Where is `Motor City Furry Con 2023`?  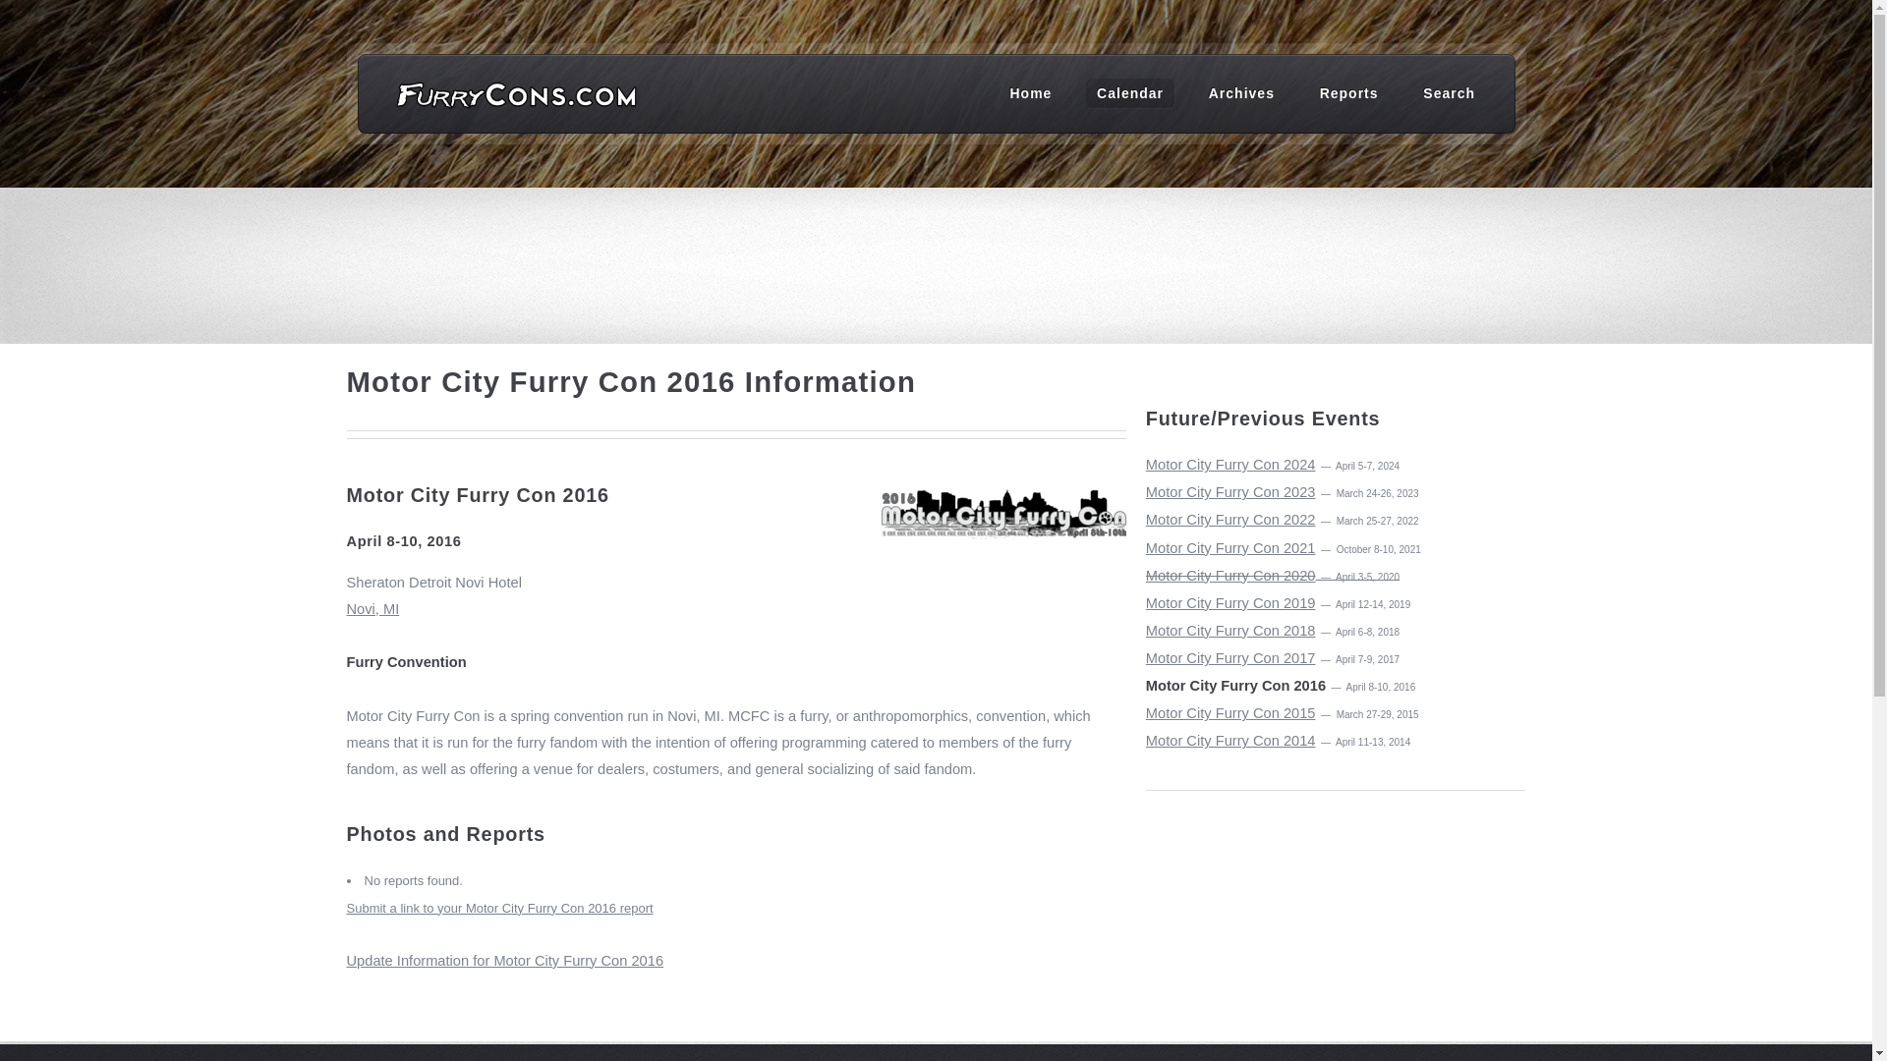
Motor City Furry Con 2023 is located at coordinates (1230, 491).